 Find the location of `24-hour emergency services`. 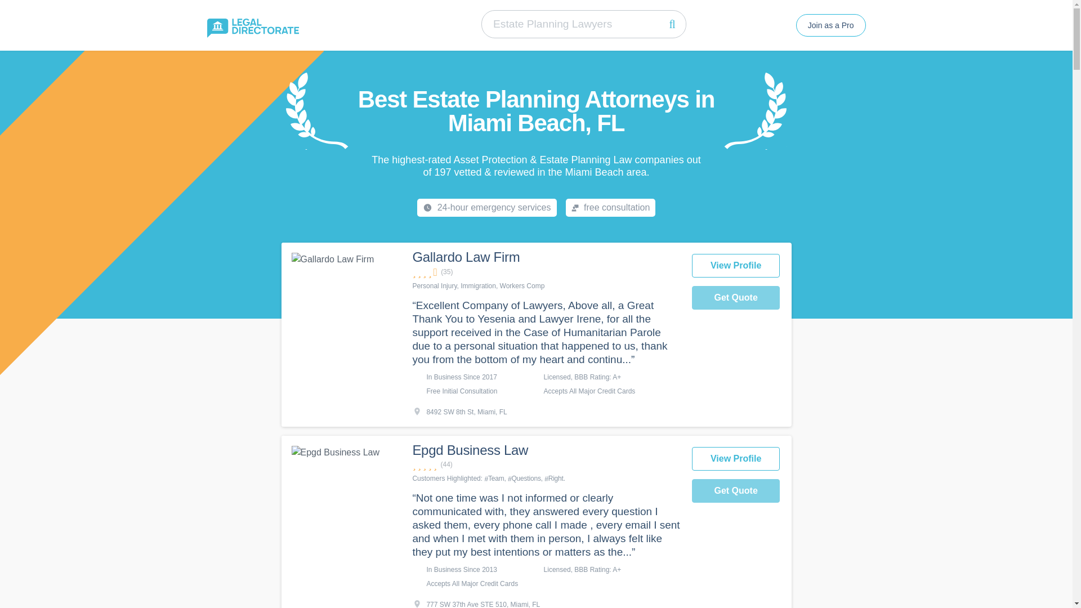

24-hour emergency services is located at coordinates (486, 207).